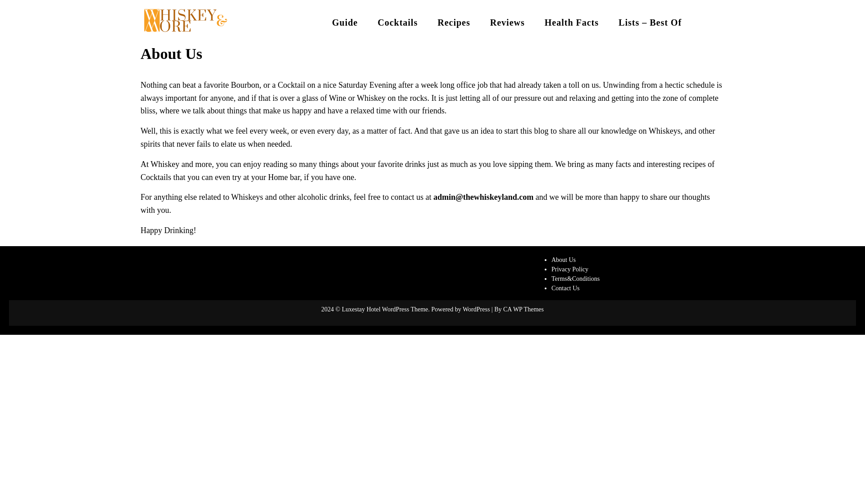 This screenshot has width=865, height=486. I want to click on Health Facts, so click(571, 22).